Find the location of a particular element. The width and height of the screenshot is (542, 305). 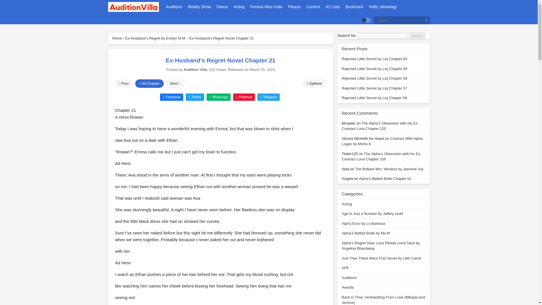

Acting is located at coordinates (239, 7).